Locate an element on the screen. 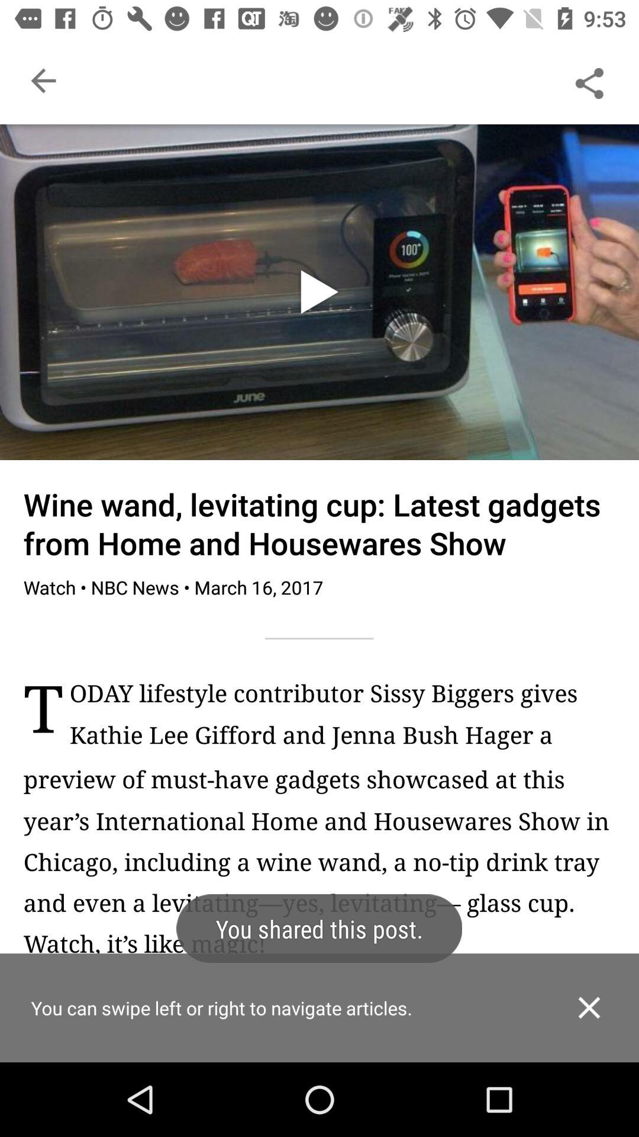 This screenshot has height=1137, width=639. select the text which is in last post is located at coordinates (342, 720).